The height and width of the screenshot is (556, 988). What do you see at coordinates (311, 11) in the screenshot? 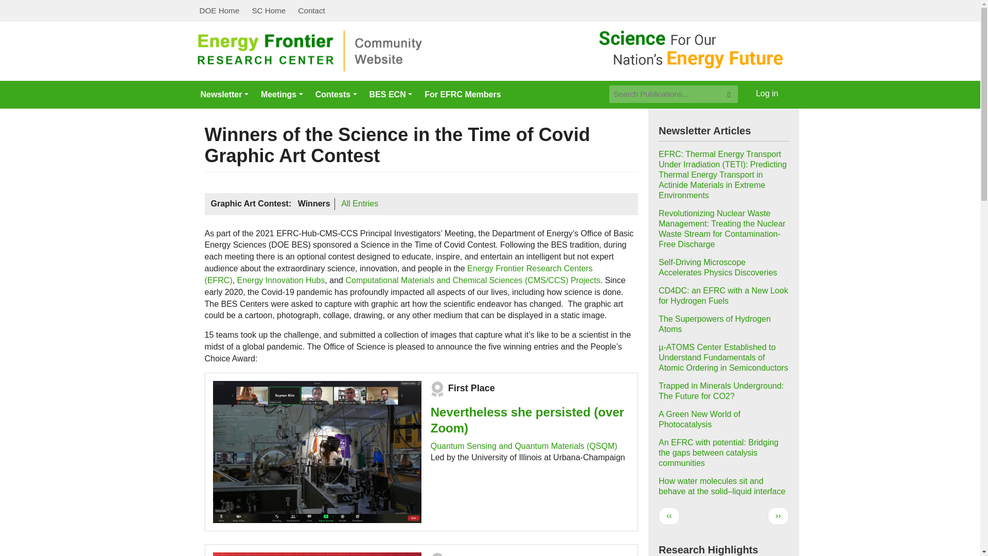
I see `Contact` at bounding box center [311, 11].